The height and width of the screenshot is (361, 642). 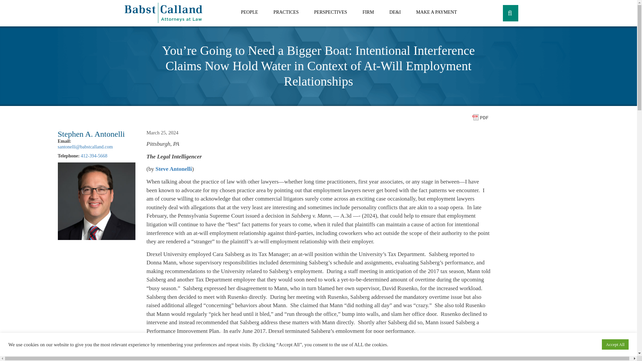 I want to click on PEOPLE, so click(x=249, y=13).